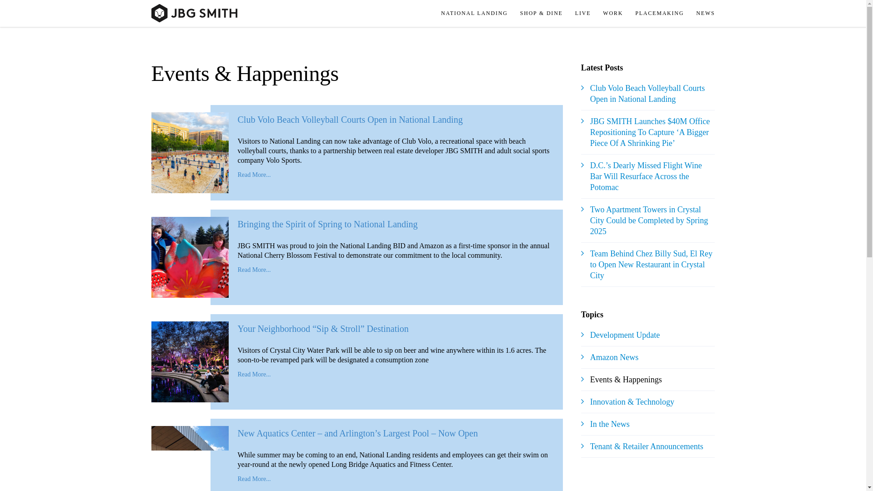 The width and height of the screenshot is (873, 491). Describe the element at coordinates (327, 224) in the screenshot. I see `Bringing the Spirit of Spring to National Landing` at that location.